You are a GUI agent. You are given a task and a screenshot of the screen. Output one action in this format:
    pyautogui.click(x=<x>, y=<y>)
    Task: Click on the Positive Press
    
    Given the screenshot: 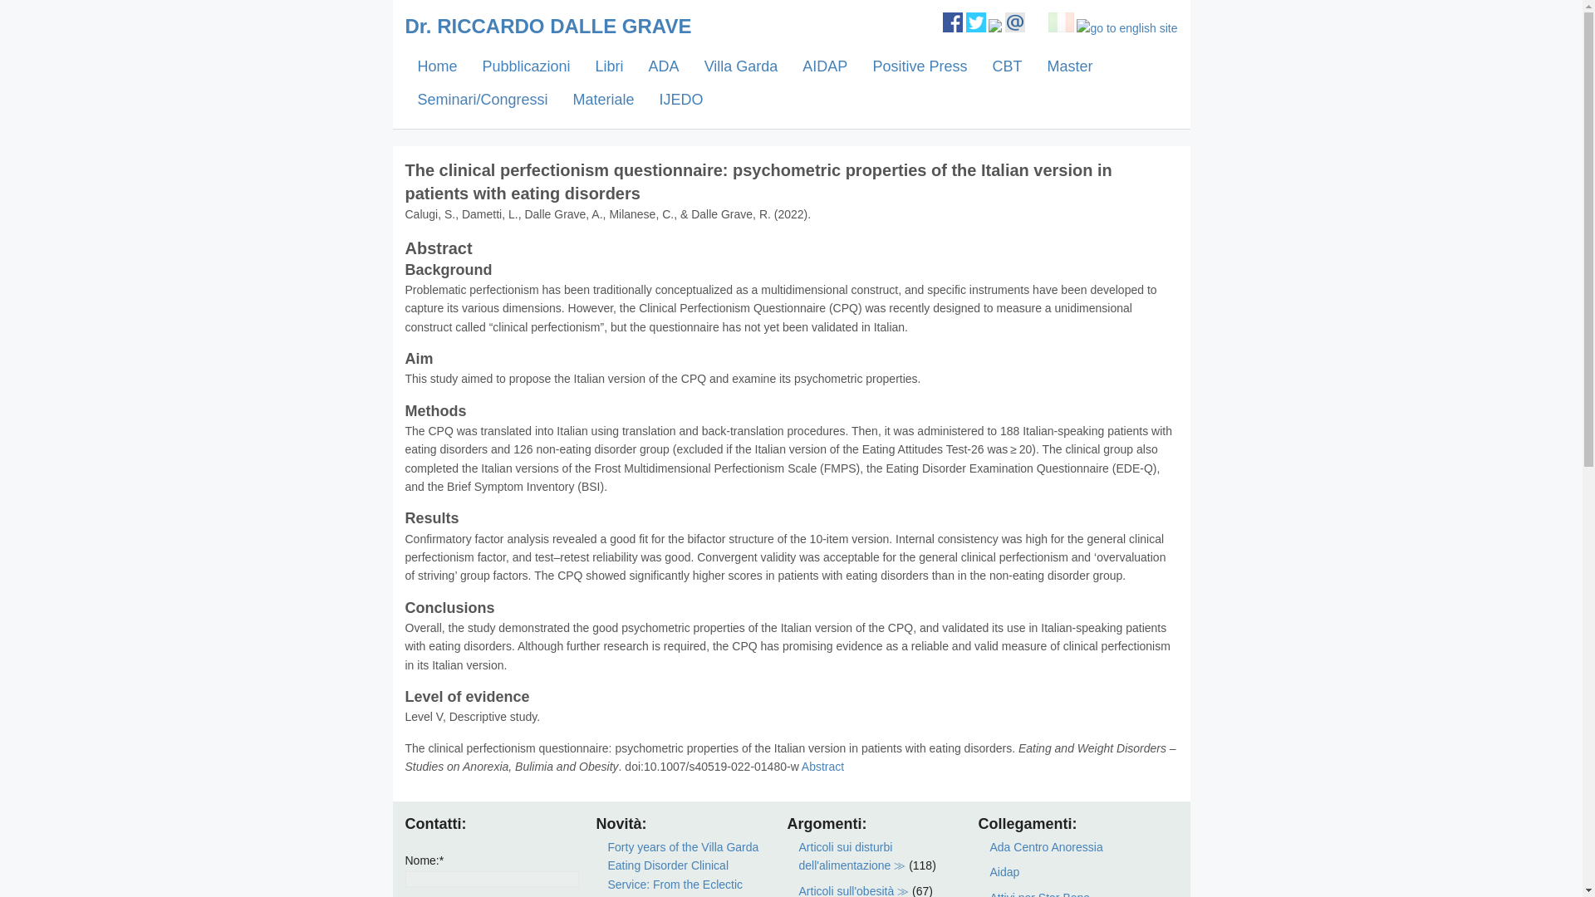 What is the action you would take?
    pyautogui.click(x=919, y=66)
    